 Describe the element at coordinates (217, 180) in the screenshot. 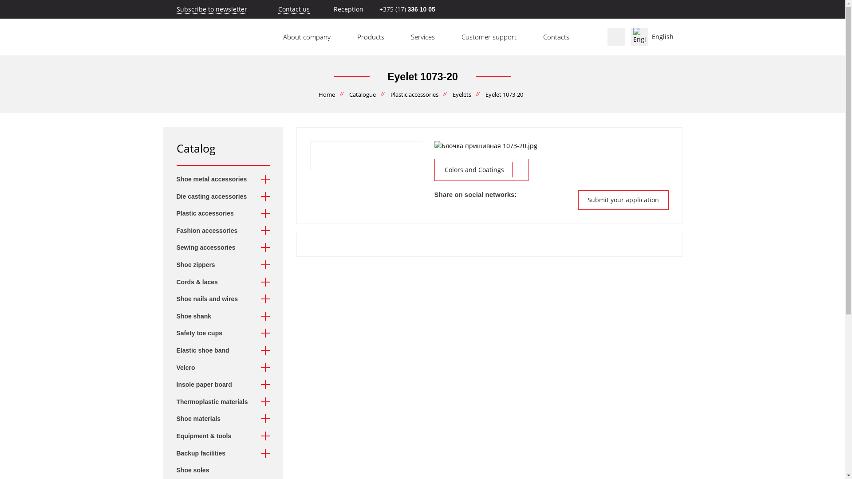

I see `Shoe metal accessories` at that location.